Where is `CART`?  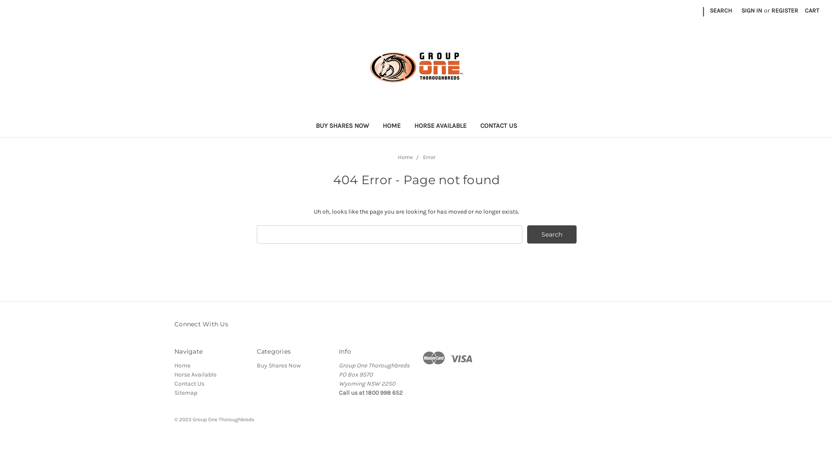 CART is located at coordinates (812, 10).